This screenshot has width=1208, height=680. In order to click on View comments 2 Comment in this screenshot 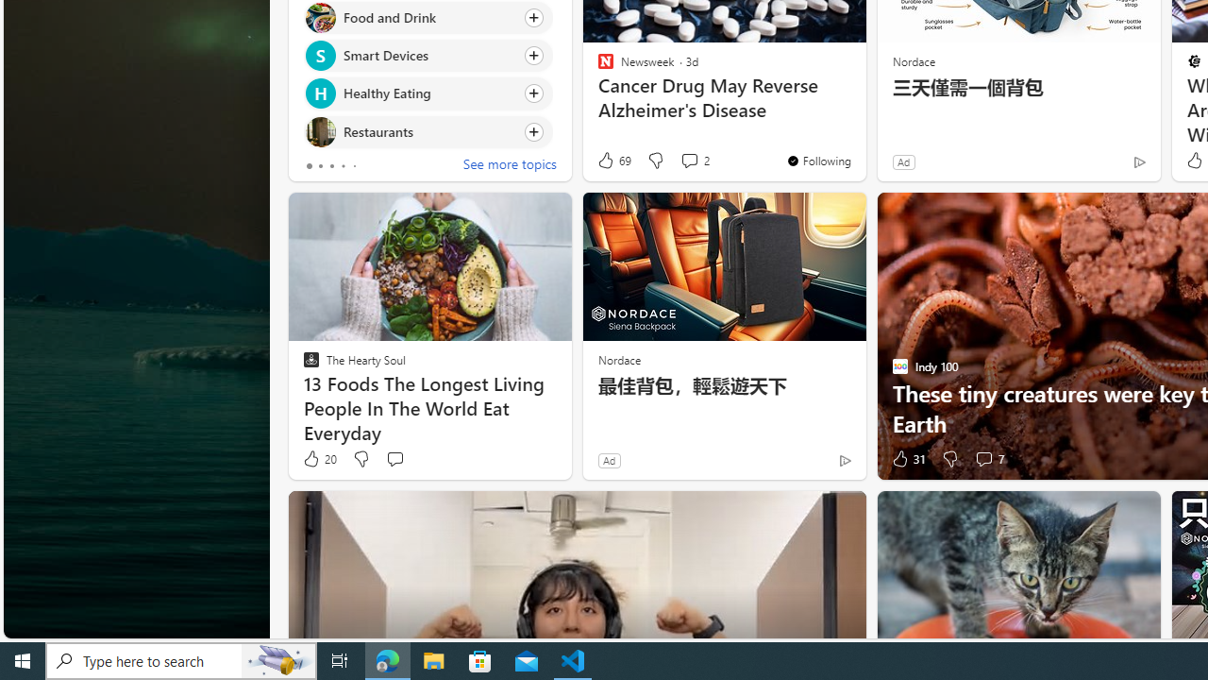, I will do `click(695, 161)`.